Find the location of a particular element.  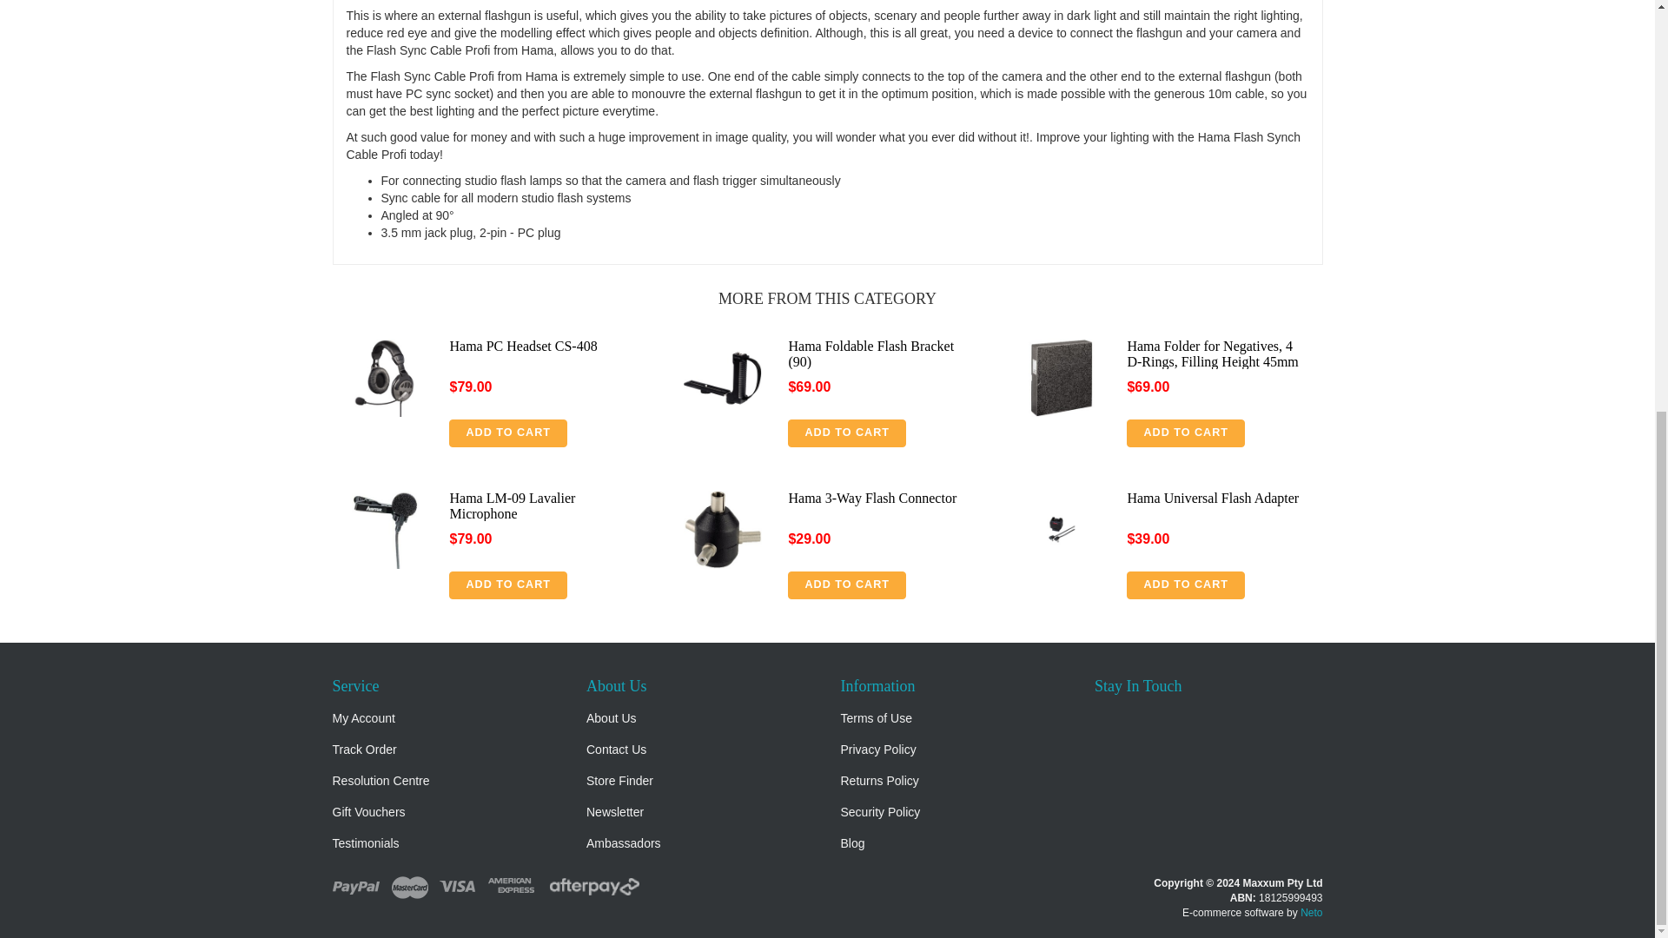

Add to Cart is located at coordinates (1185, 585).